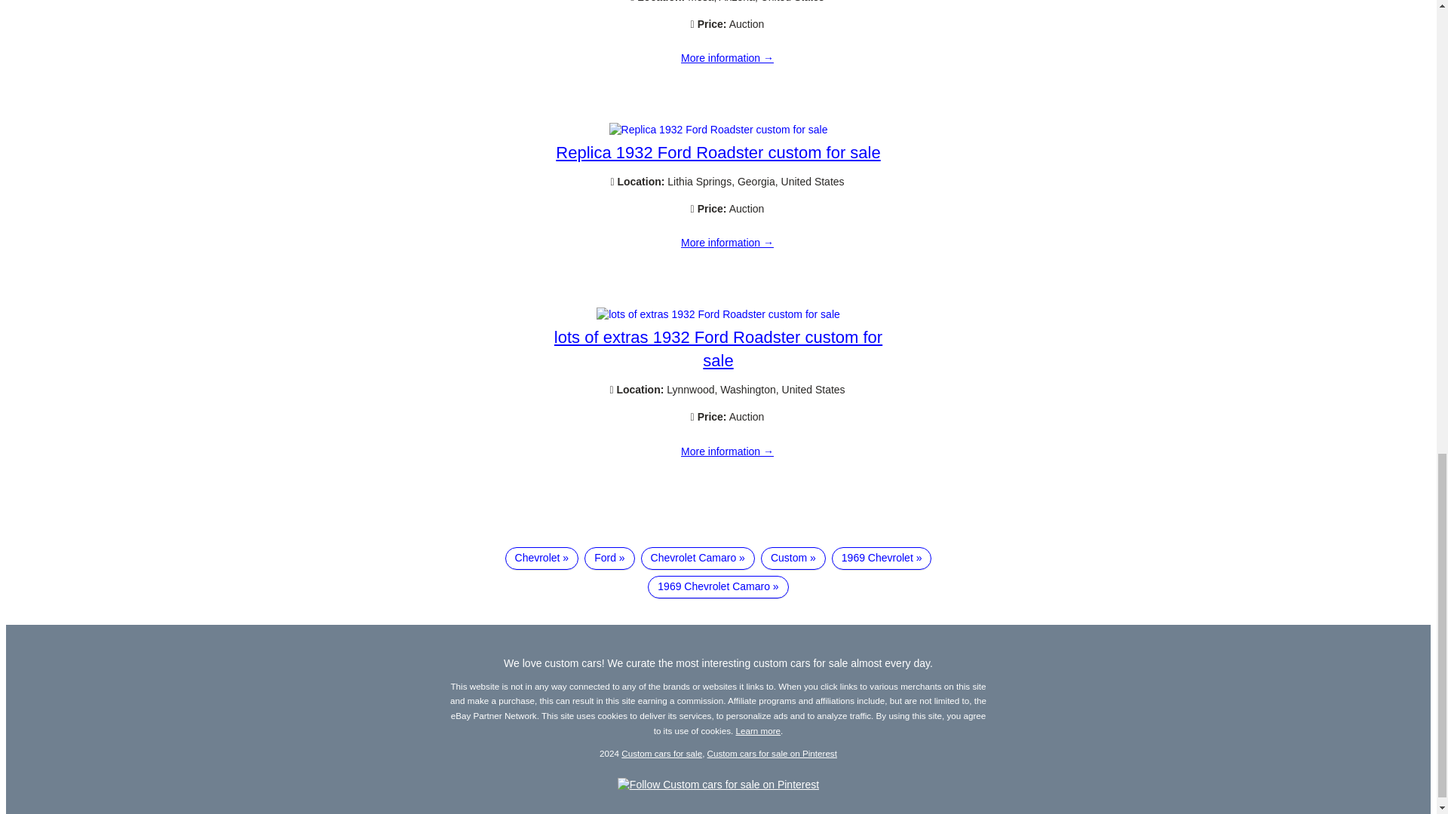 This screenshot has width=1448, height=814. I want to click on Replica 1932 Ford Roadster custom for sale, so click(727, 243).